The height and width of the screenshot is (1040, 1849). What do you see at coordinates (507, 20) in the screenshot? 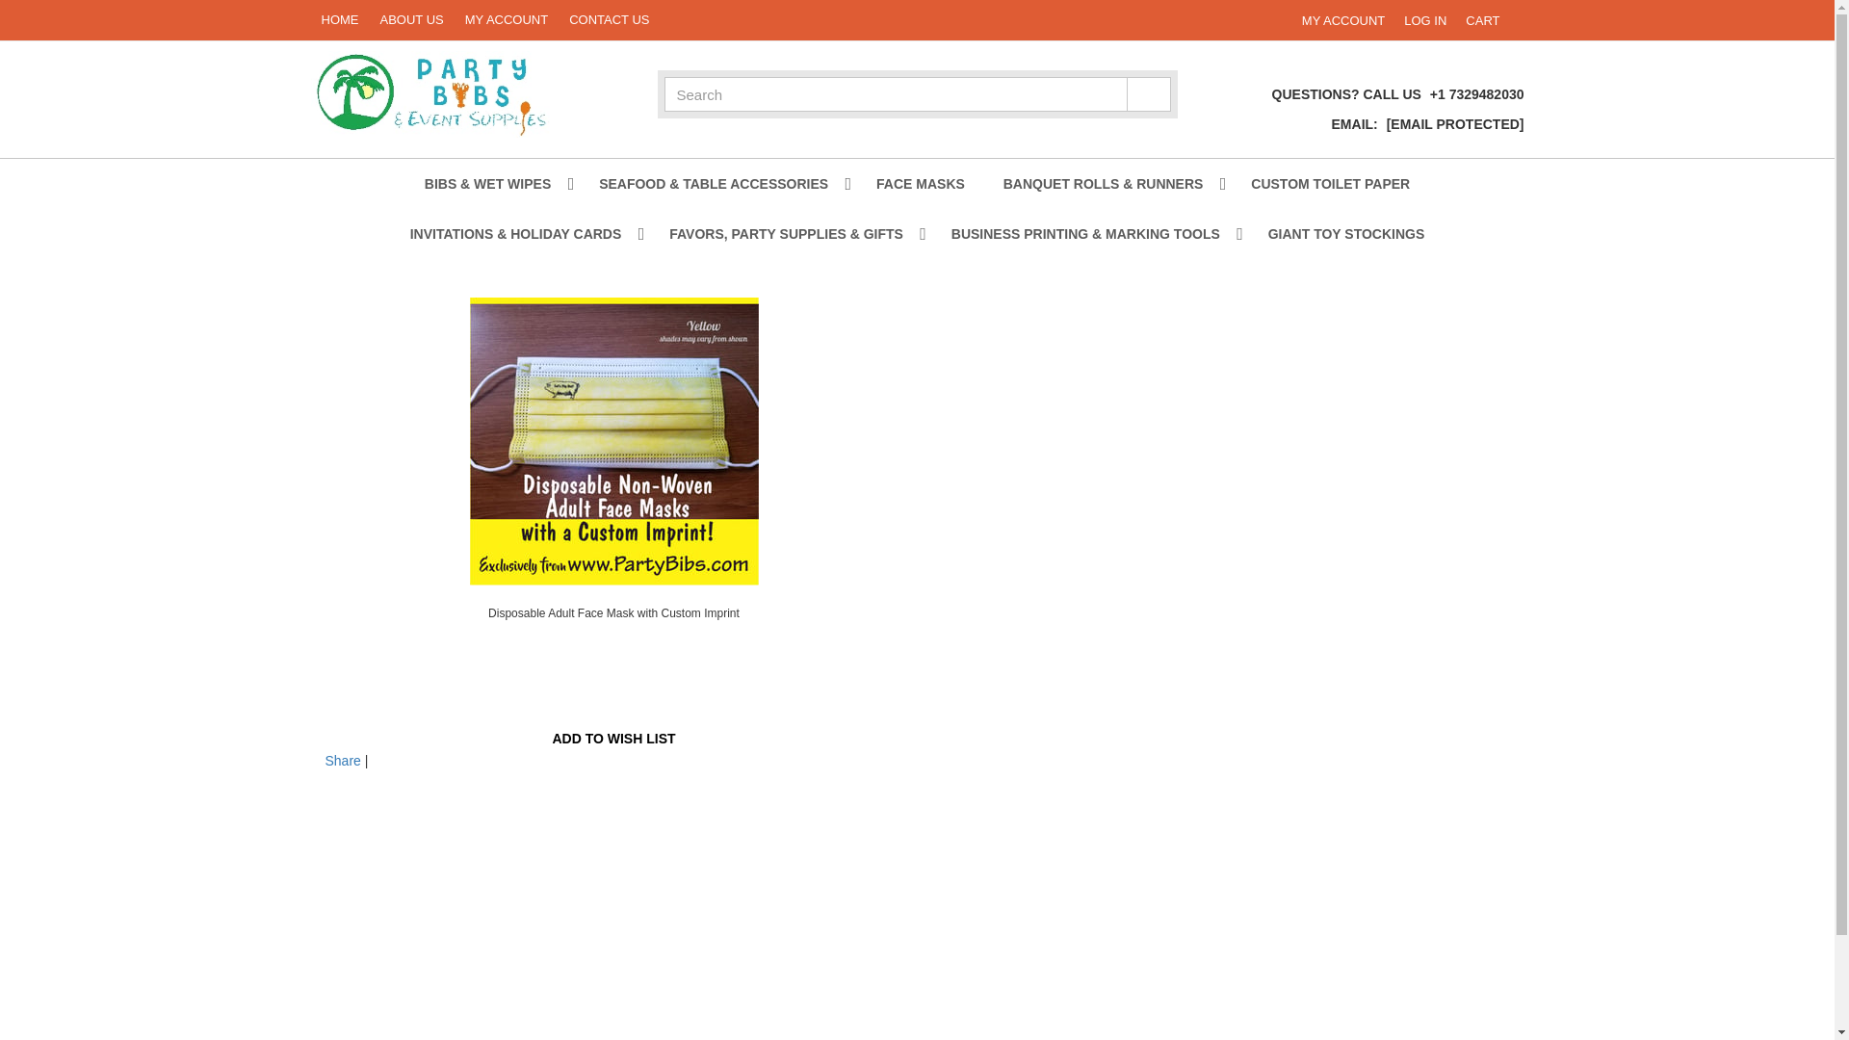
I see `ABOUT US` at bounding box center [507, 20].